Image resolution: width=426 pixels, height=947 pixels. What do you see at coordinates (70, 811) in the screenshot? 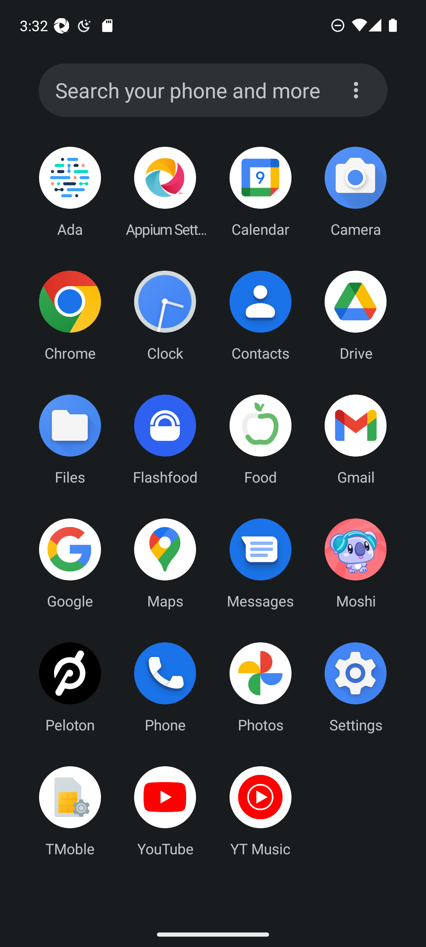
I see `TMoble` at bounding box center [70, 811].